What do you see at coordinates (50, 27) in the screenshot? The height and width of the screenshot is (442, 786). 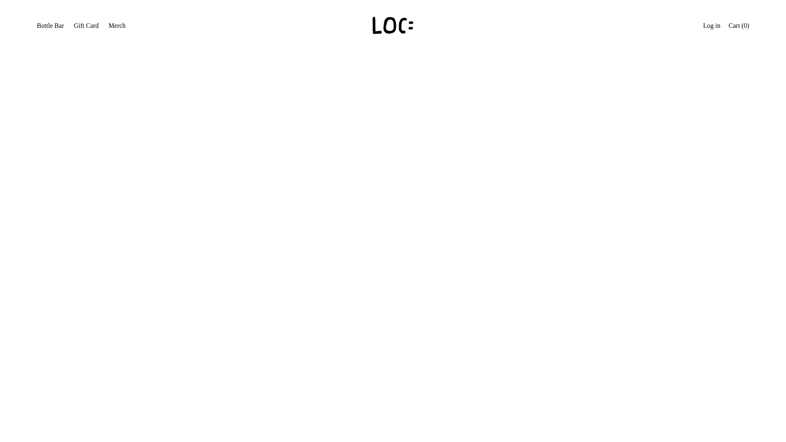 I see `Bottle Bar` at bounding box center [50, 27].